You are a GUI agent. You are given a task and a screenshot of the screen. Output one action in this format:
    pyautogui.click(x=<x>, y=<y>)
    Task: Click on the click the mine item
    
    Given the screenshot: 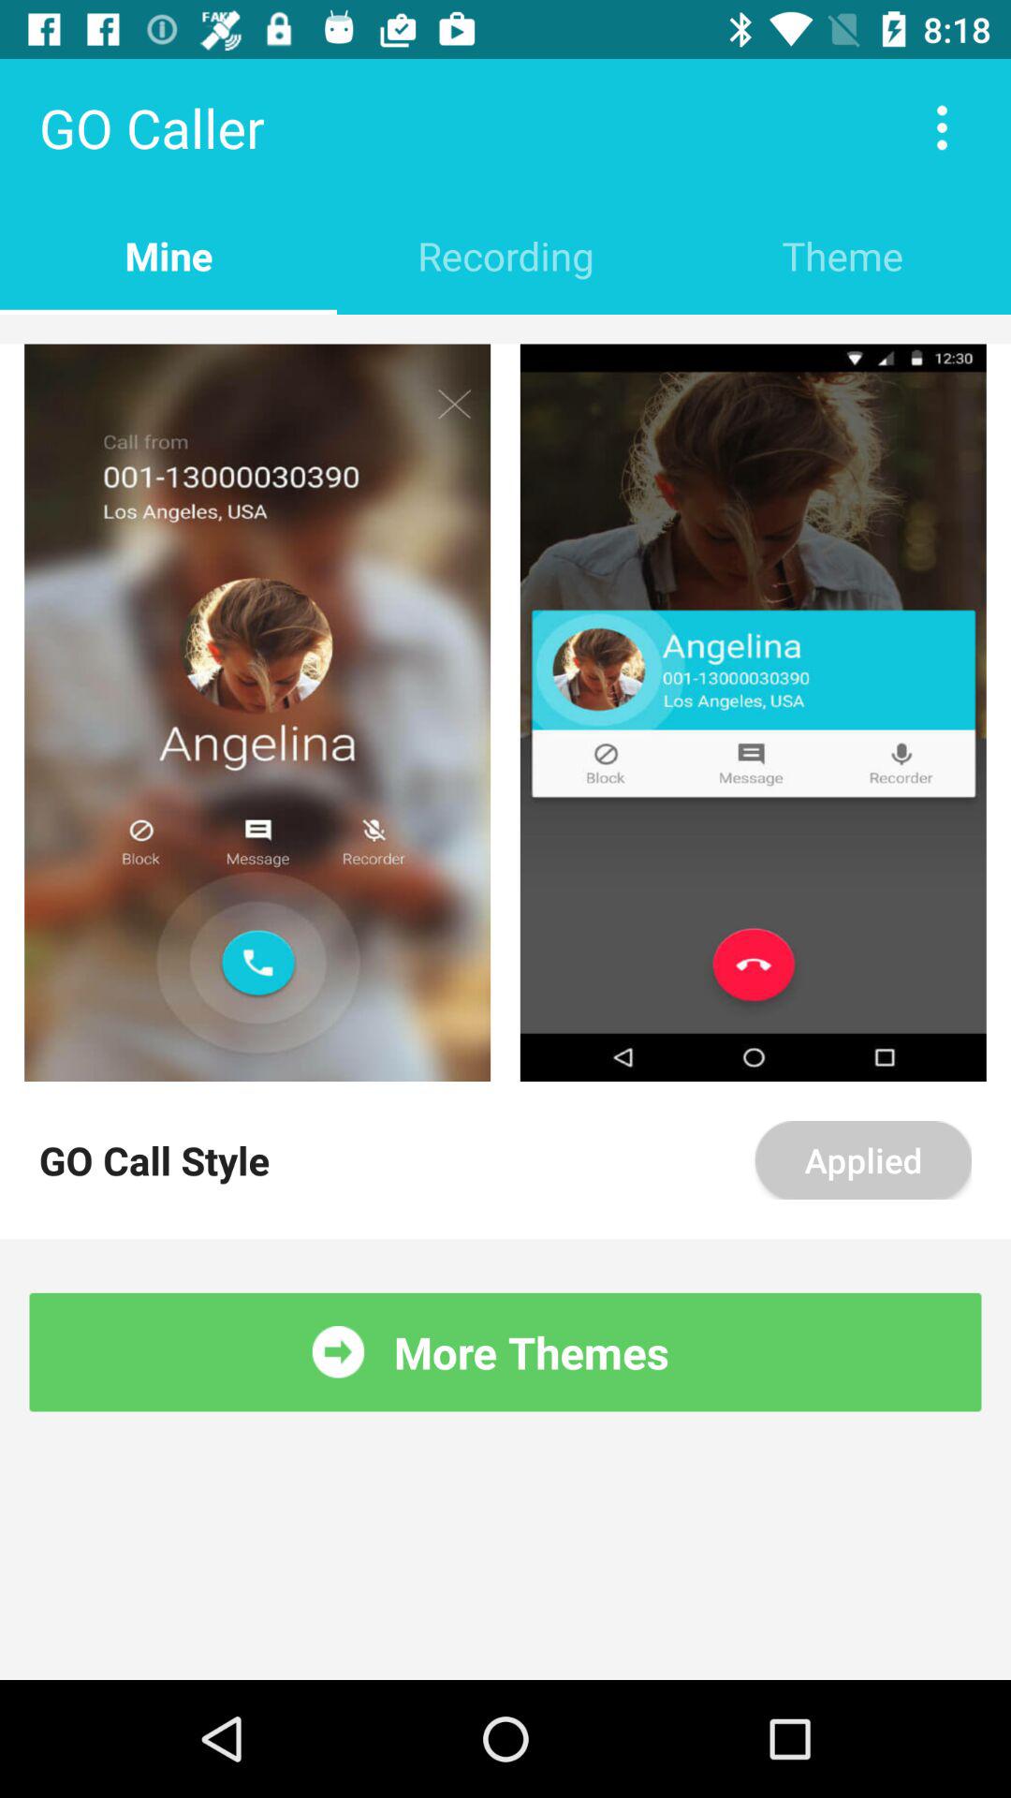 What is the action you would take?
    pyautogui.click(x=168, y=255)
    